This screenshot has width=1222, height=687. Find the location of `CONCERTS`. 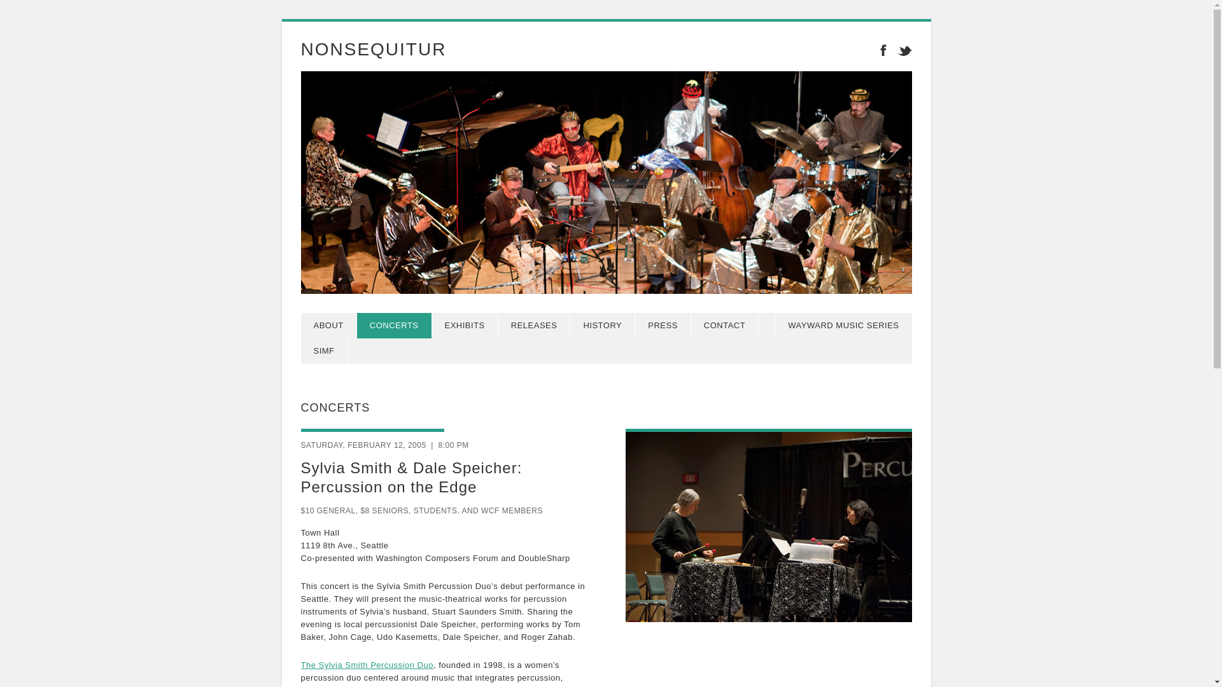

CONCERTS is located at coordinates (395, 326).